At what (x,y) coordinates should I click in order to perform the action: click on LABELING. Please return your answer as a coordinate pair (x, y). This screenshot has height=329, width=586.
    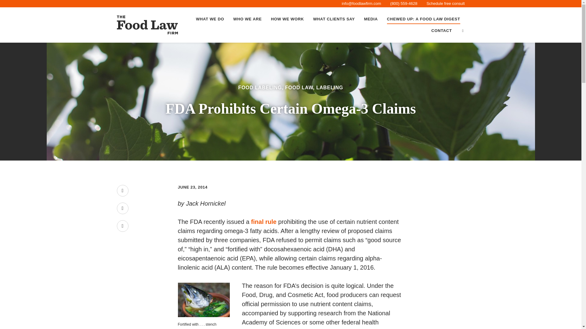
    Looking at the image, I should click on (330, 87).